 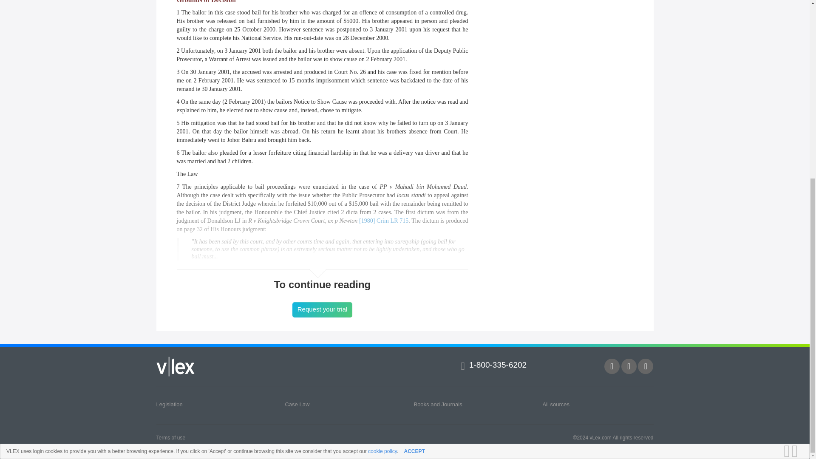 What do you see at coordinates (414, 162) in the screenshot?
I see `ACCEPT` at bounding box center [414, 162].